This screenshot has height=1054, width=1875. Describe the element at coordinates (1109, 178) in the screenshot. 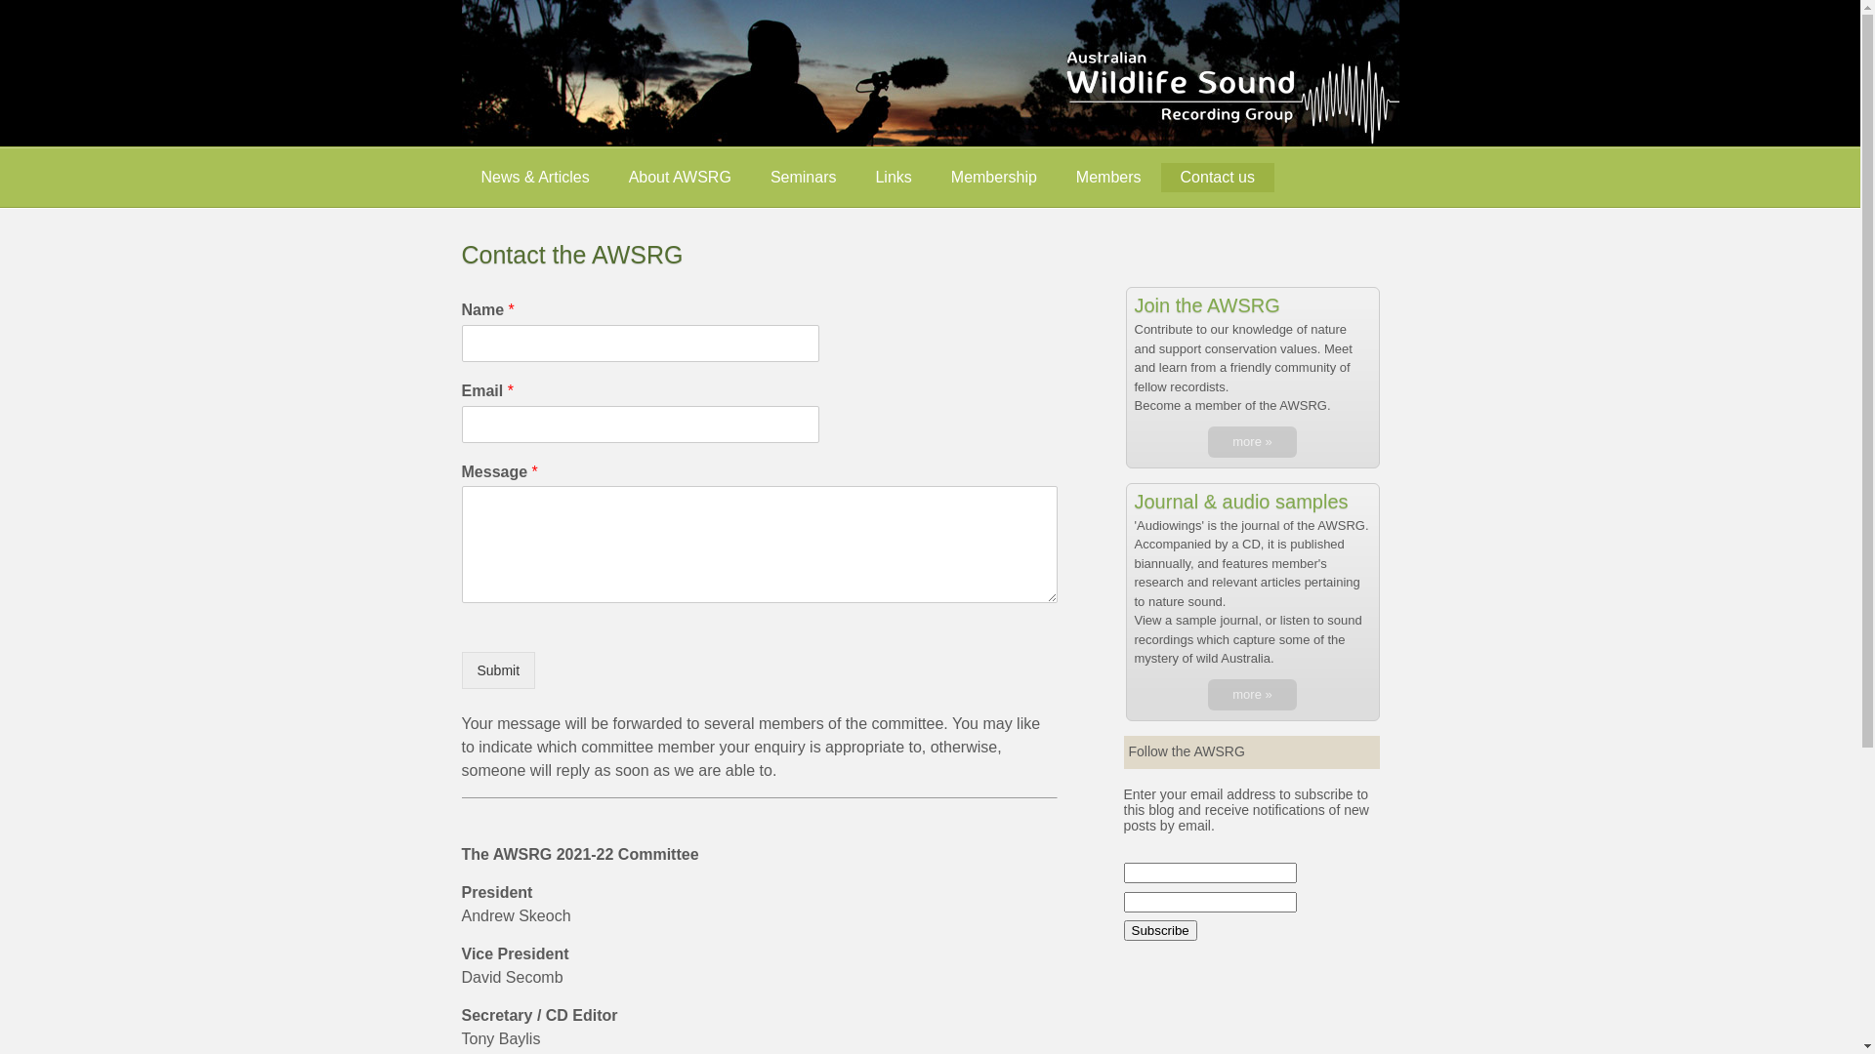

I see `Members` at that location.